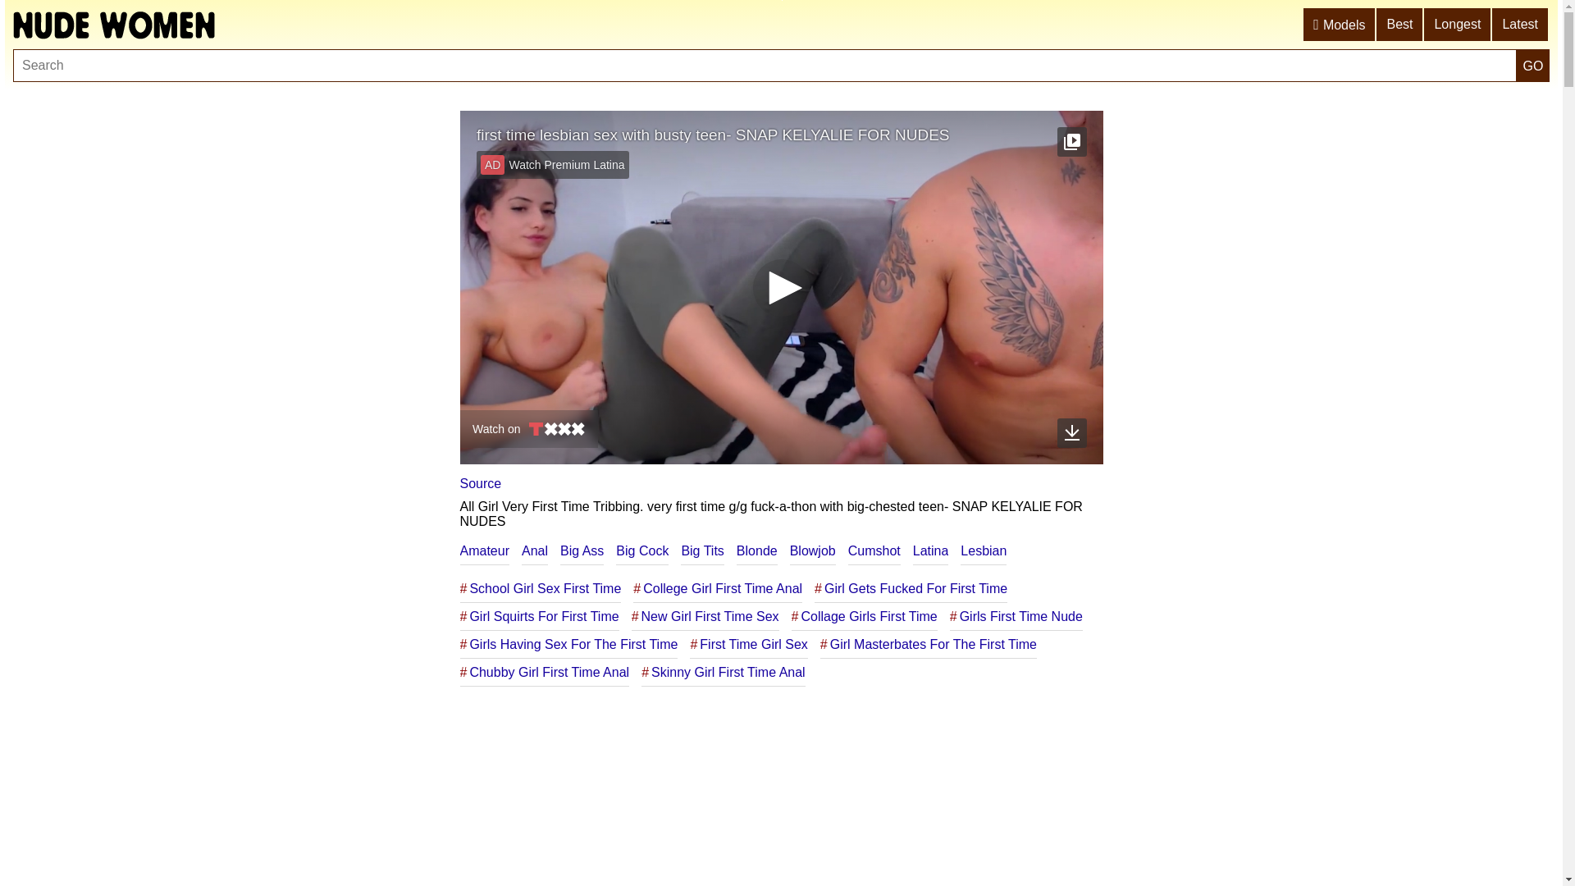 Image resolution: width=1575 pixels, height=886 pixels. What do you see at coordinates (114, 25) in the screenshot?
I see `Nude women video` at bounding box center [114, 25].